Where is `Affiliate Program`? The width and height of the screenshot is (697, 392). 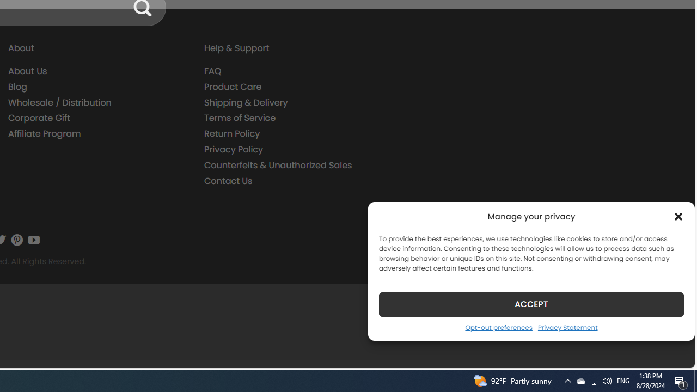
Affiliate Program is located at coordinates (98, 134).